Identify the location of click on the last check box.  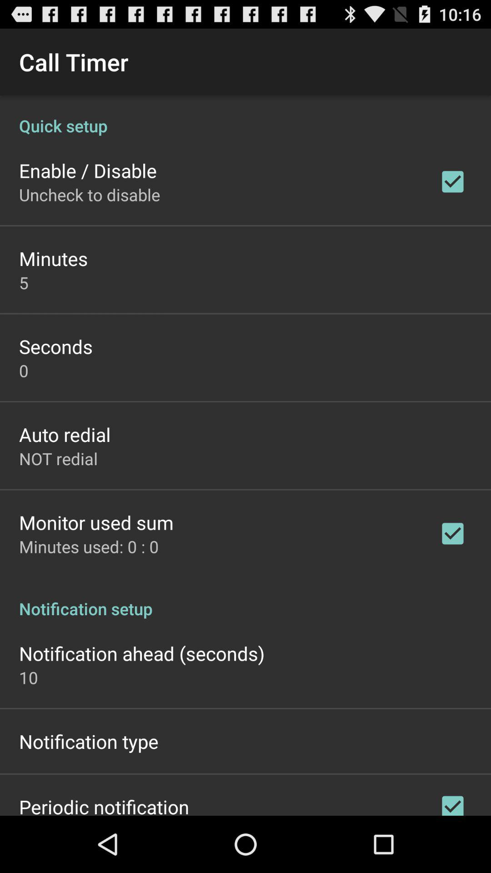
(452, 802).